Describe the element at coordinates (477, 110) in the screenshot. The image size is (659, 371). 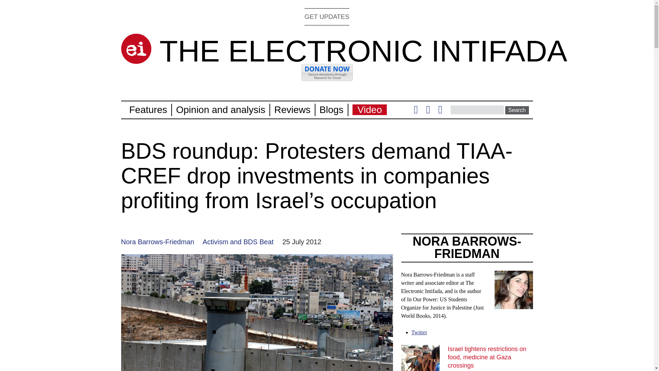
I see `Enter the terms you wish to search for.` at that location.